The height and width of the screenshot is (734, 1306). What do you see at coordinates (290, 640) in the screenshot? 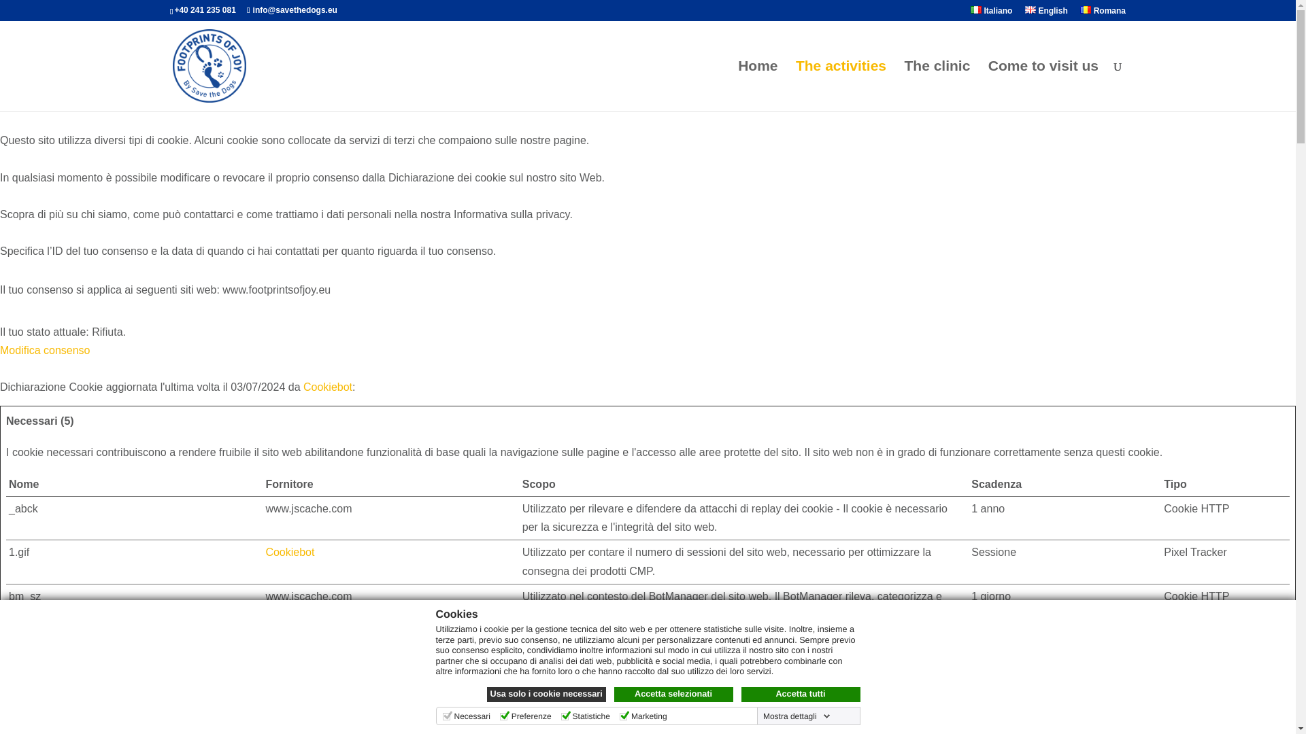
I see `l'informativa sulla privacy di Cookiebot` at bounding box center [290, 640].